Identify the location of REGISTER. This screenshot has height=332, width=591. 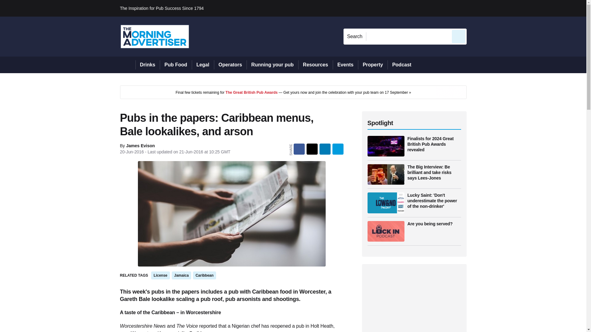
(508, 8).